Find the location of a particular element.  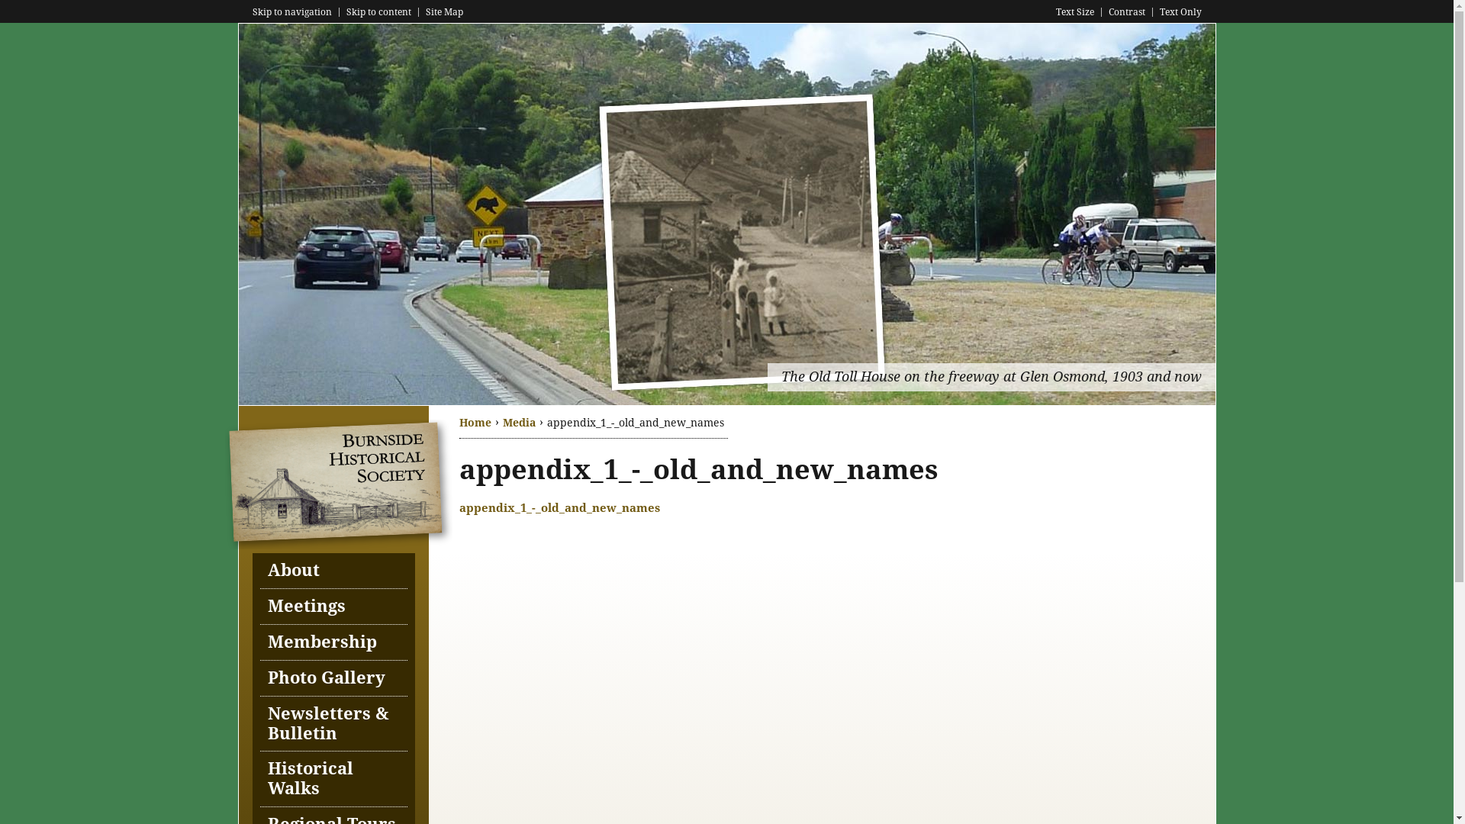

Home is located at coordinates (475, 423).